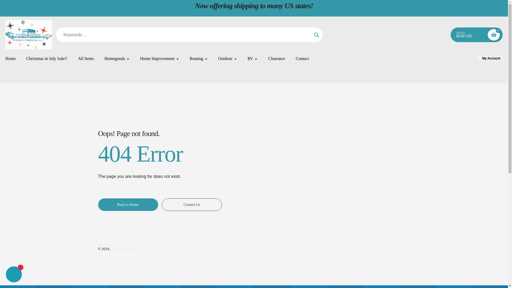  Describe the element at coordinates (117, 59) in the screenshot. I see `Homegoods` at that location.